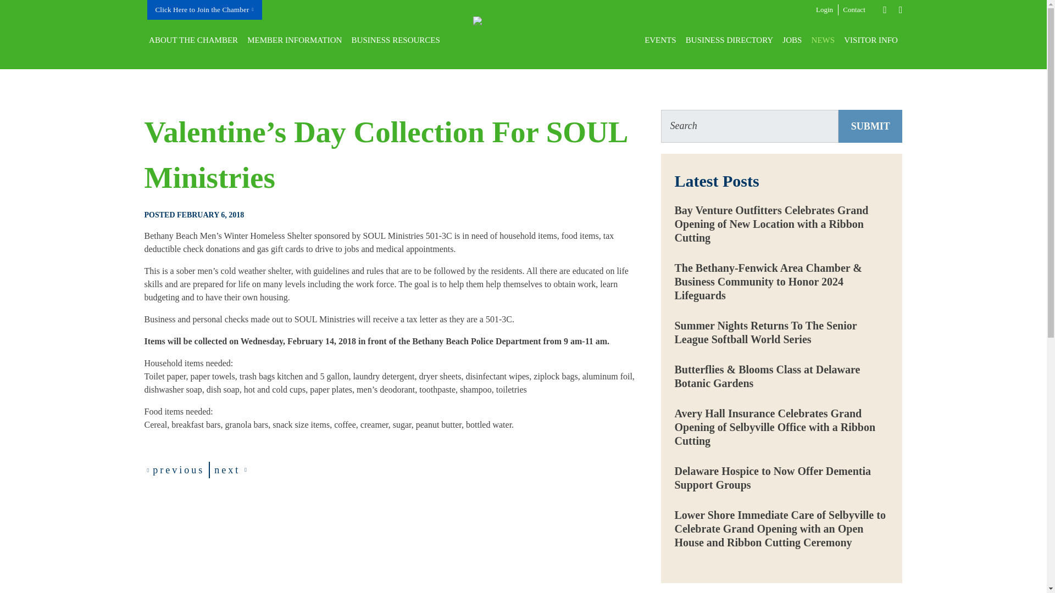 Image resolution: width=1055 pixels, height=593 pixels. What do you see at coordinates (295, 40) in the screenshot?
I see `MEMBER INFORMATION` at bounding box center [295, 40].